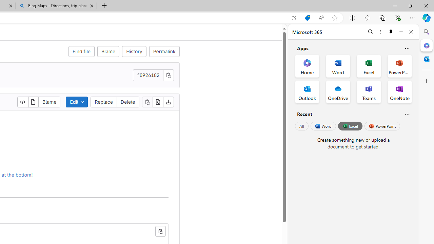  Describe the element at coordinates (134, 52) in the screenshot. I see `History` at that location.